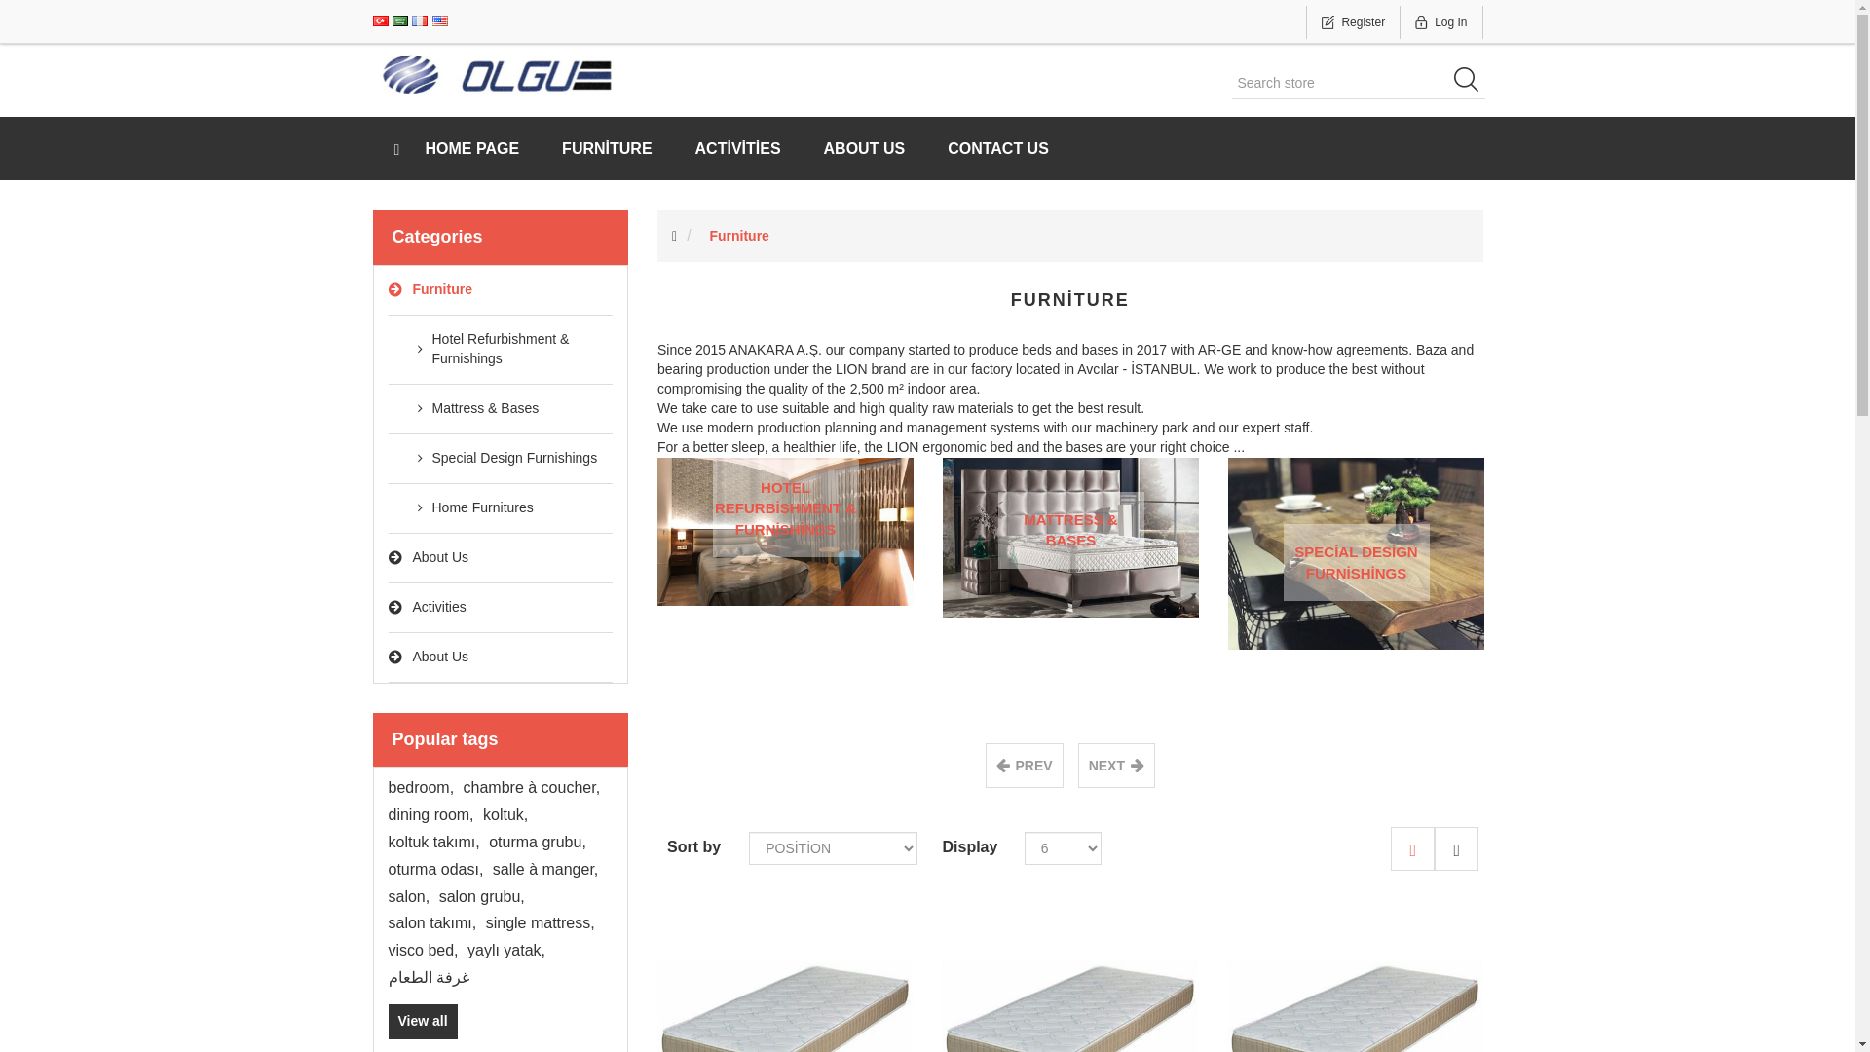 This screenshot has width=1870, height=1052. I want to click on ACTIVITIES, so click(737, 148).